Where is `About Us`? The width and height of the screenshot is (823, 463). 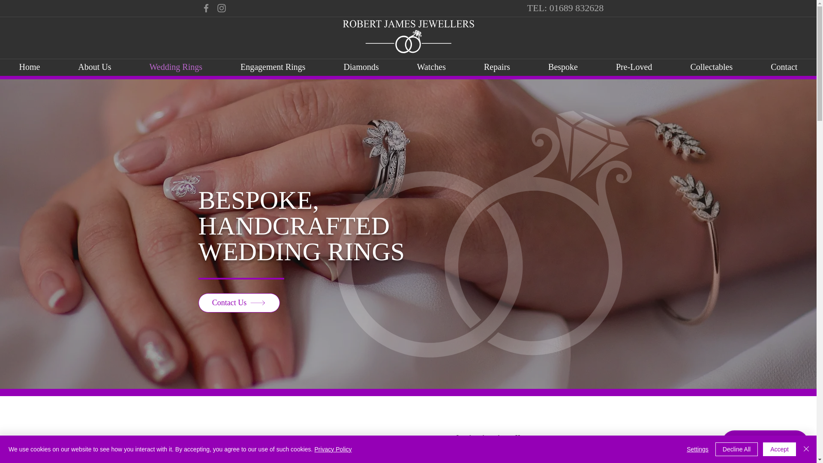 About Us is located at coordinates (94, 67).